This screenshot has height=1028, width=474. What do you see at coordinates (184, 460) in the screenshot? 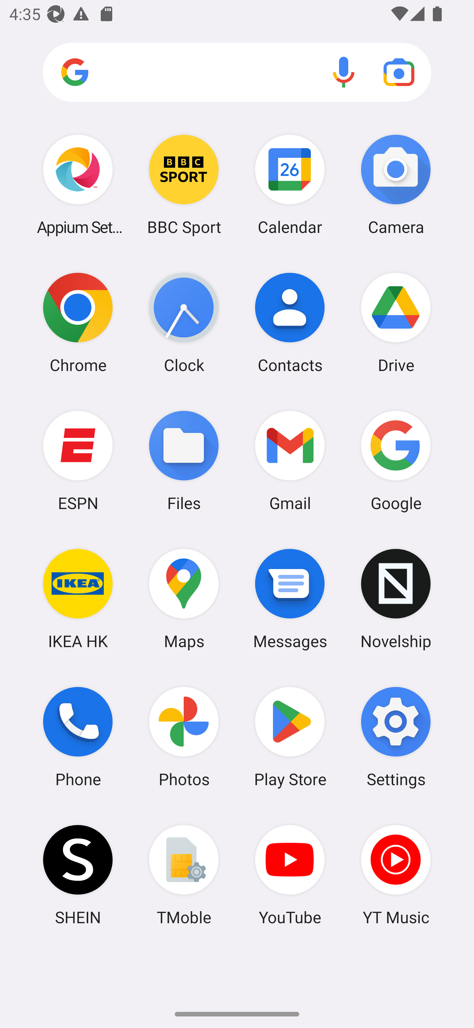
I see `Files` at bounding box center [184, 460].